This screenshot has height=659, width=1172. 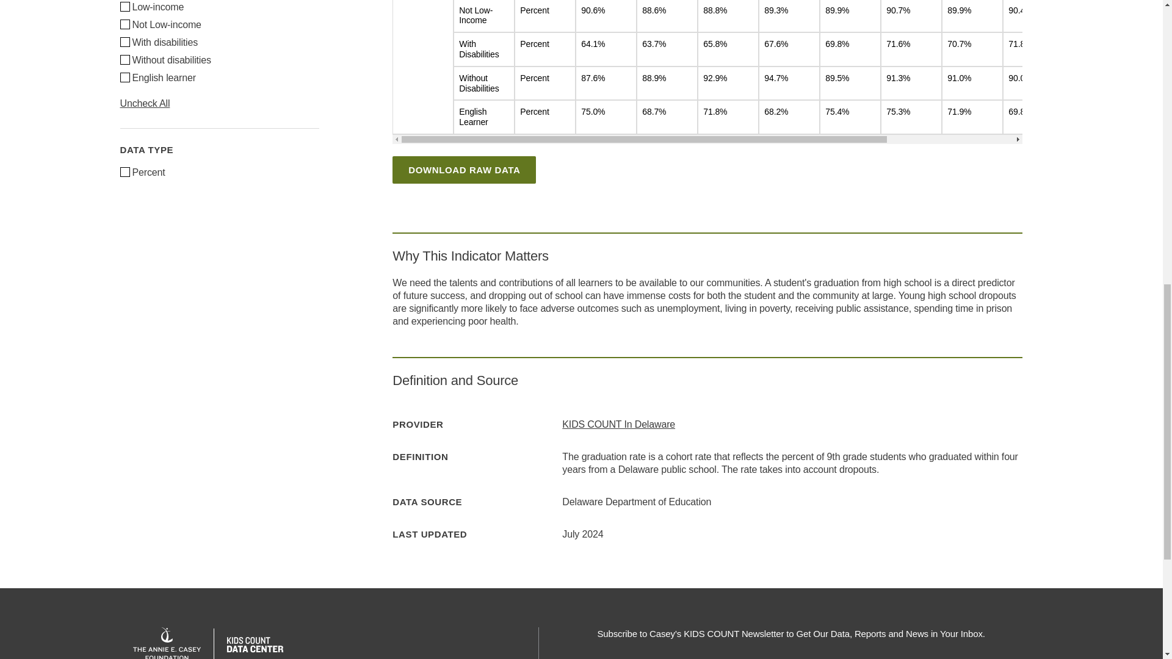 What do you see at coordinates (124, 24) in the screenshot?
I see `488` at bounding box center [124, 24].